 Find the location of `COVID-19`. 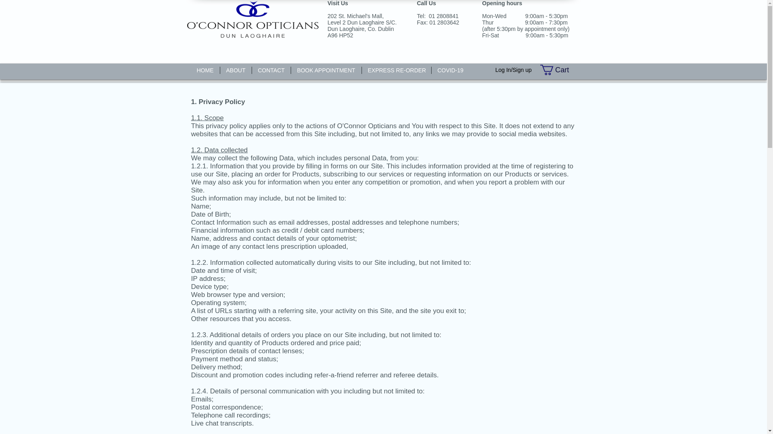

COVID-19 is located at coordinates (450, 70).